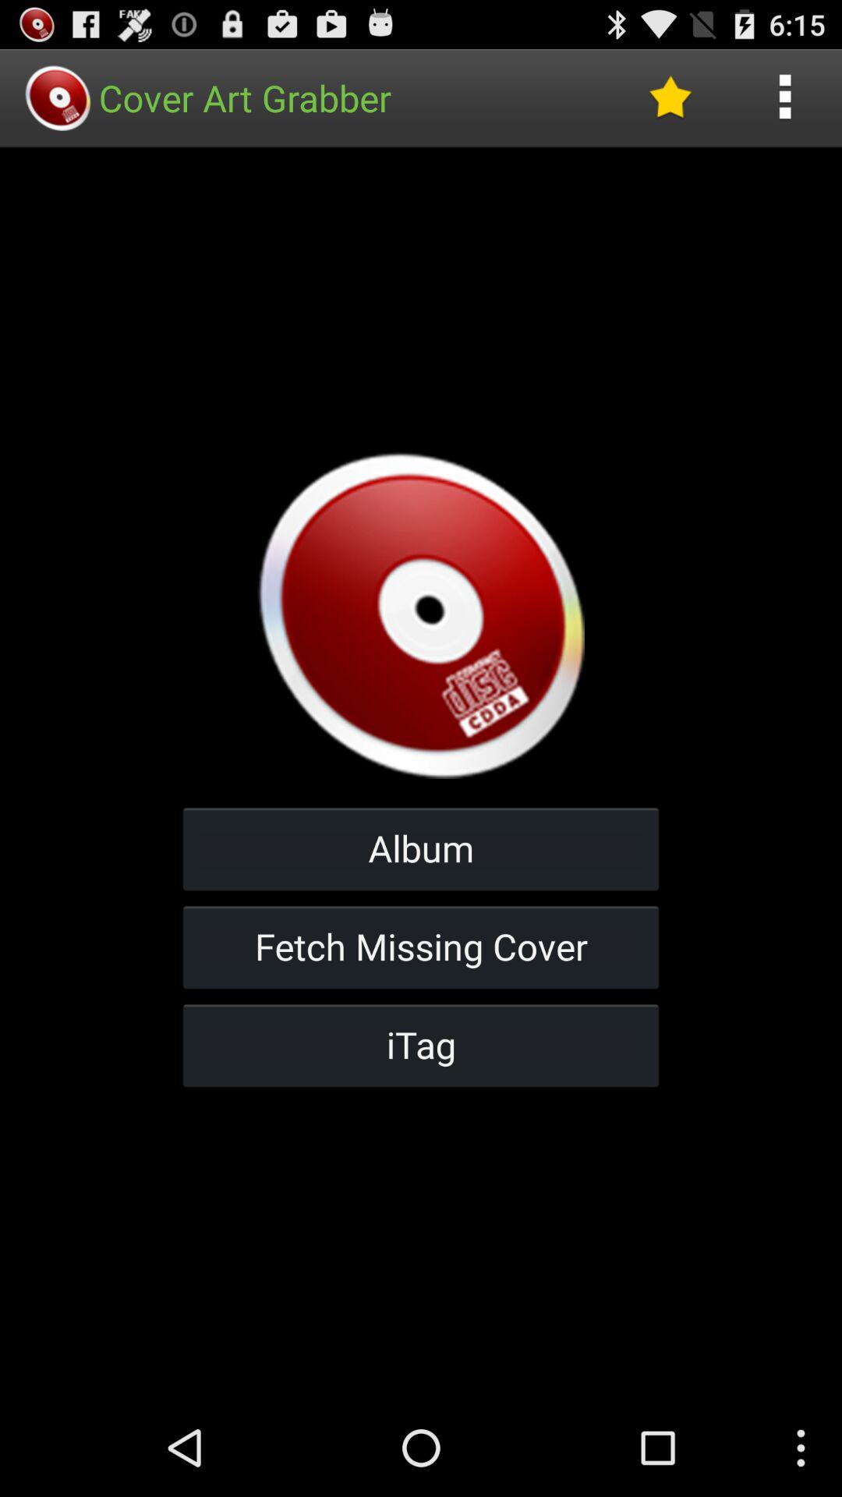 The width and height of the screenshot is (842, 1497). I want to click on turn on the icon to the right of the cover art grabber icon, so click(670, 98).